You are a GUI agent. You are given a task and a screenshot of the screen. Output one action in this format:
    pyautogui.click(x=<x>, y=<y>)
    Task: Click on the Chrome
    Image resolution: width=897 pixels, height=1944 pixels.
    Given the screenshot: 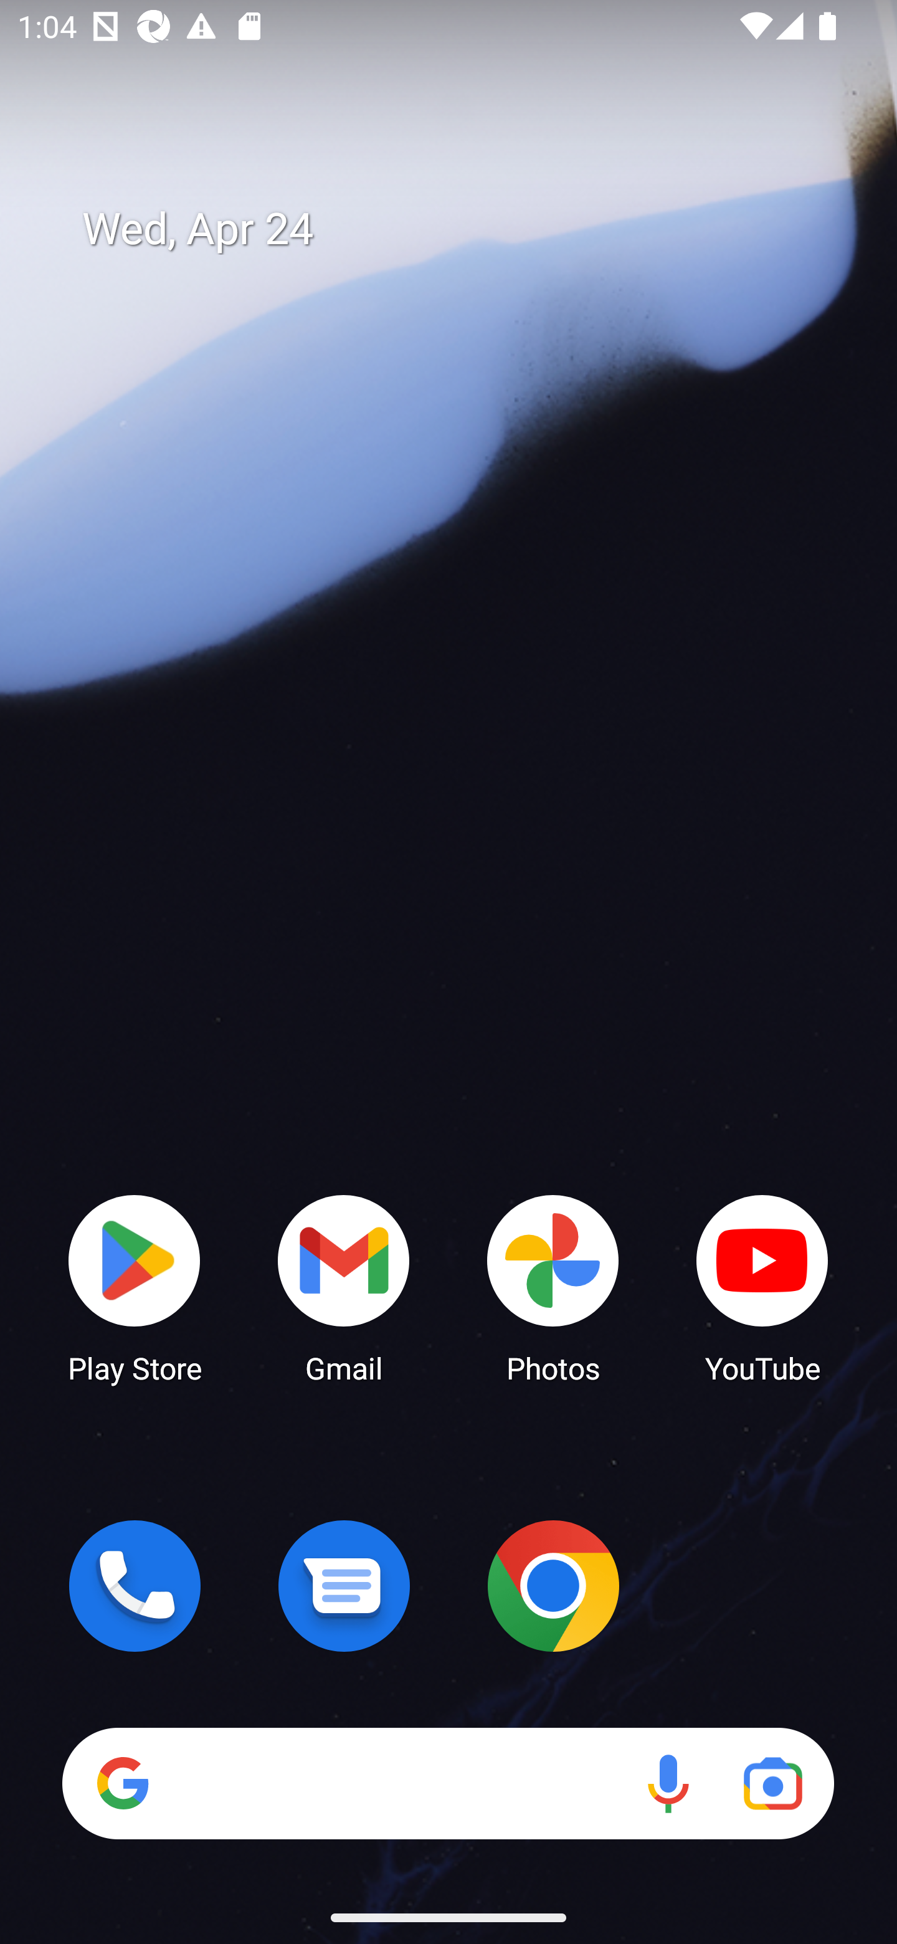 What is the action you would take?
    pyautogui.click(x=553, y=1586)
    